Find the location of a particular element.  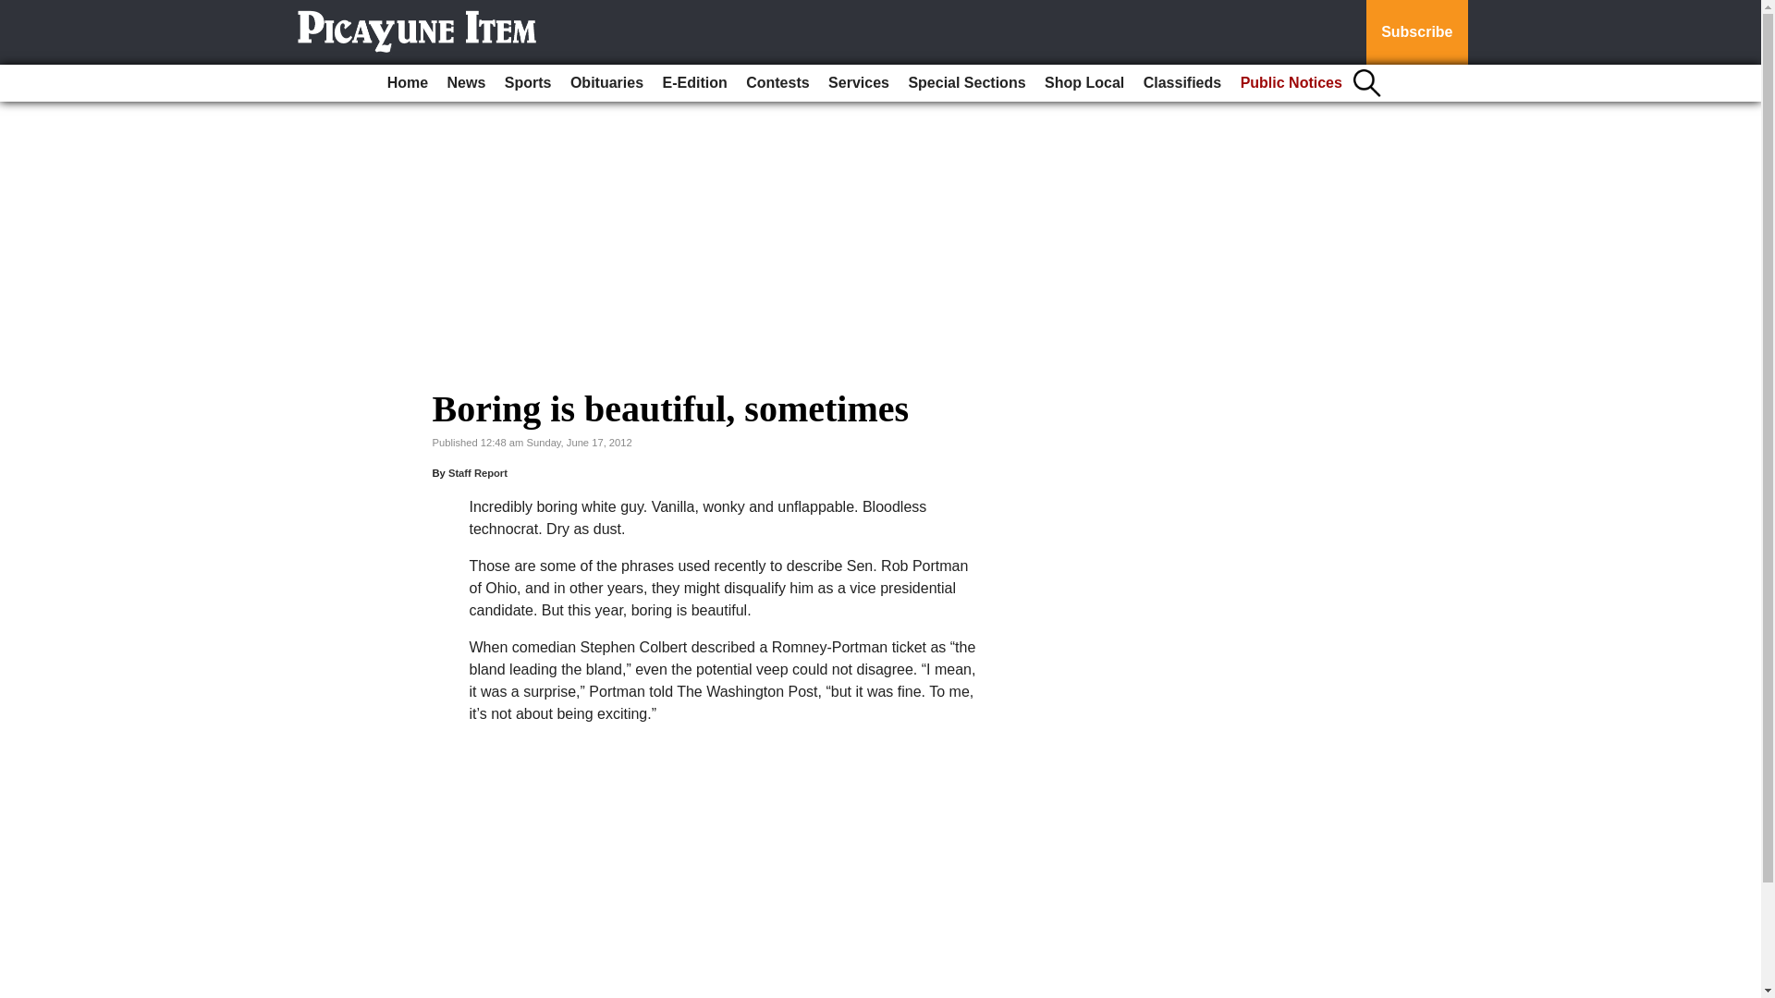

Shop Local is located at coordinates (1083, 83).